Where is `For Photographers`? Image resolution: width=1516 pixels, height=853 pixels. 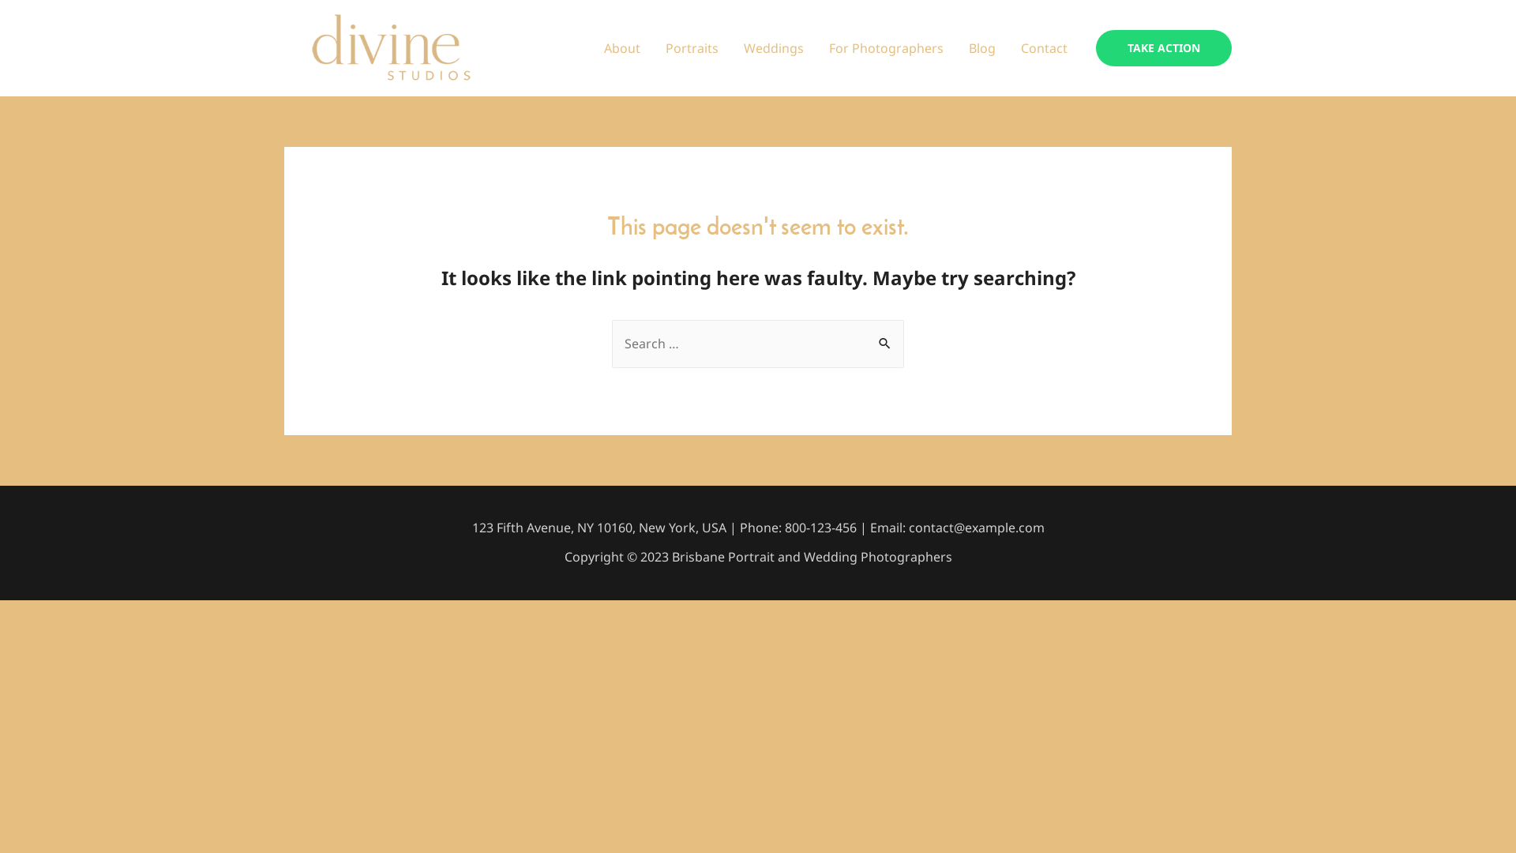
For Photographers is located at coordinates (886, 48).